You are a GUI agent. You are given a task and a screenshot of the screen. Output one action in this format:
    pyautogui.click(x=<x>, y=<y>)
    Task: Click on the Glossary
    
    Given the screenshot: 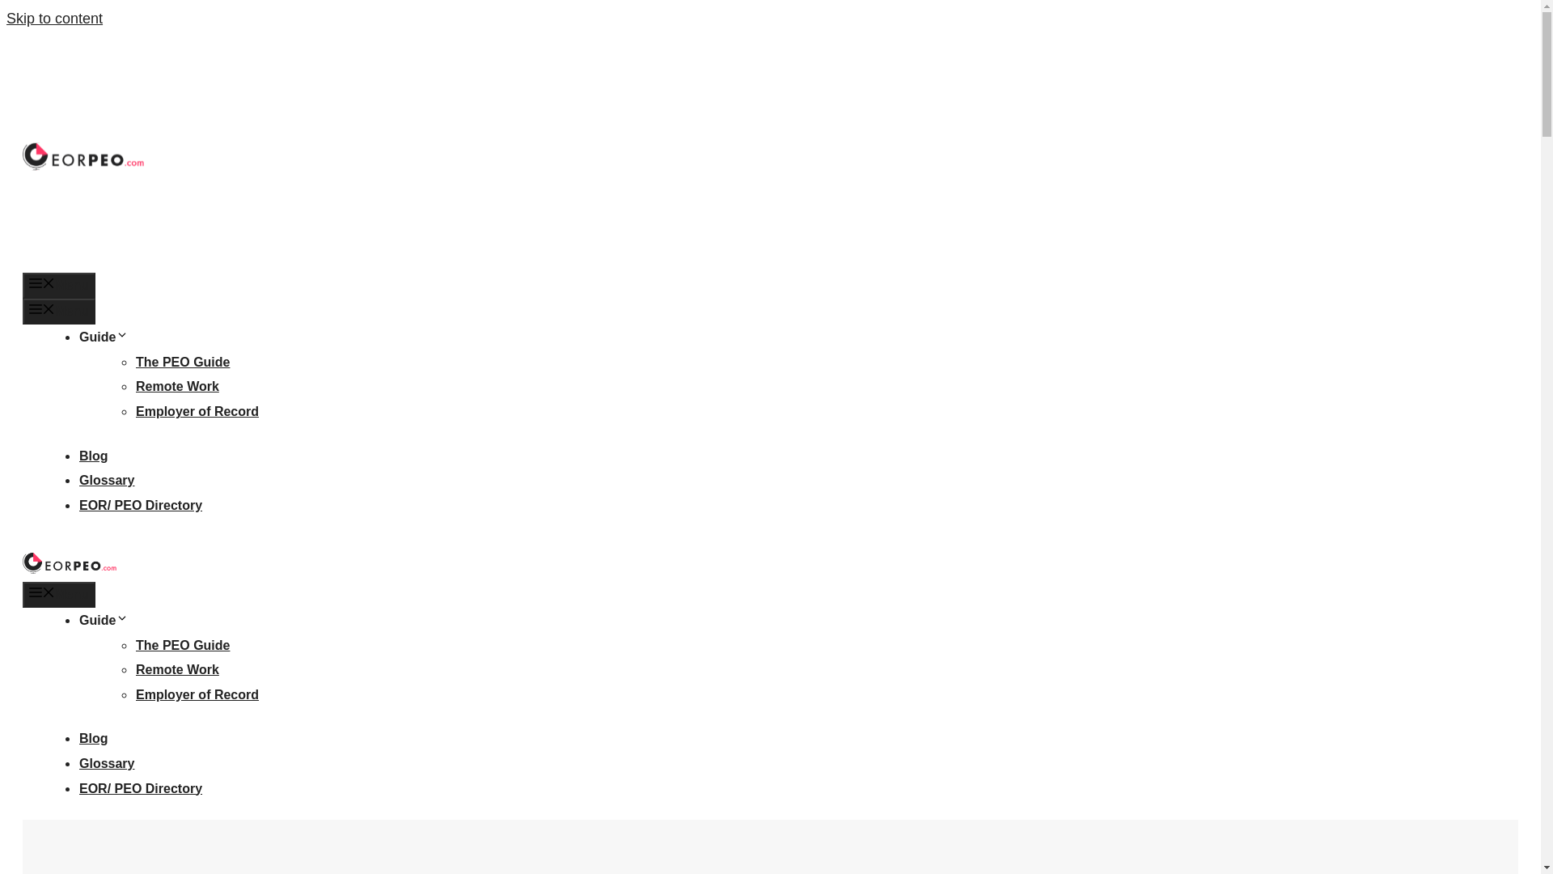 What is the action you would take?
    pyautogui.click(x=106, y=763)
    